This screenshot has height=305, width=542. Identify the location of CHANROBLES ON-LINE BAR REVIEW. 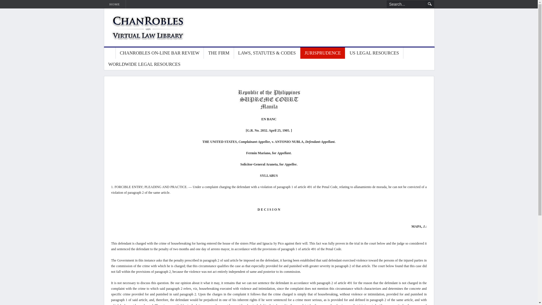
(160, 53).